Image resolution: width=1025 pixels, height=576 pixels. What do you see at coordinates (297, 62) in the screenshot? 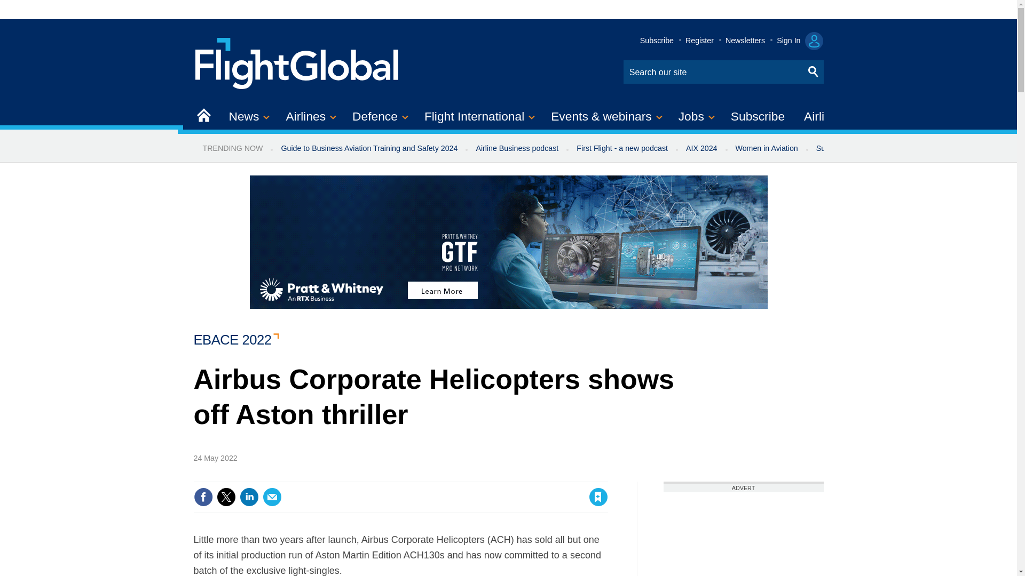
I see `Site name` at bounding box center [297, 62].